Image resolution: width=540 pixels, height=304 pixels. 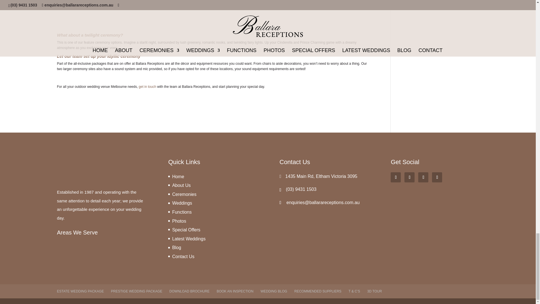 I want to click on Follow on Youtube, so click(x=423, y=177).